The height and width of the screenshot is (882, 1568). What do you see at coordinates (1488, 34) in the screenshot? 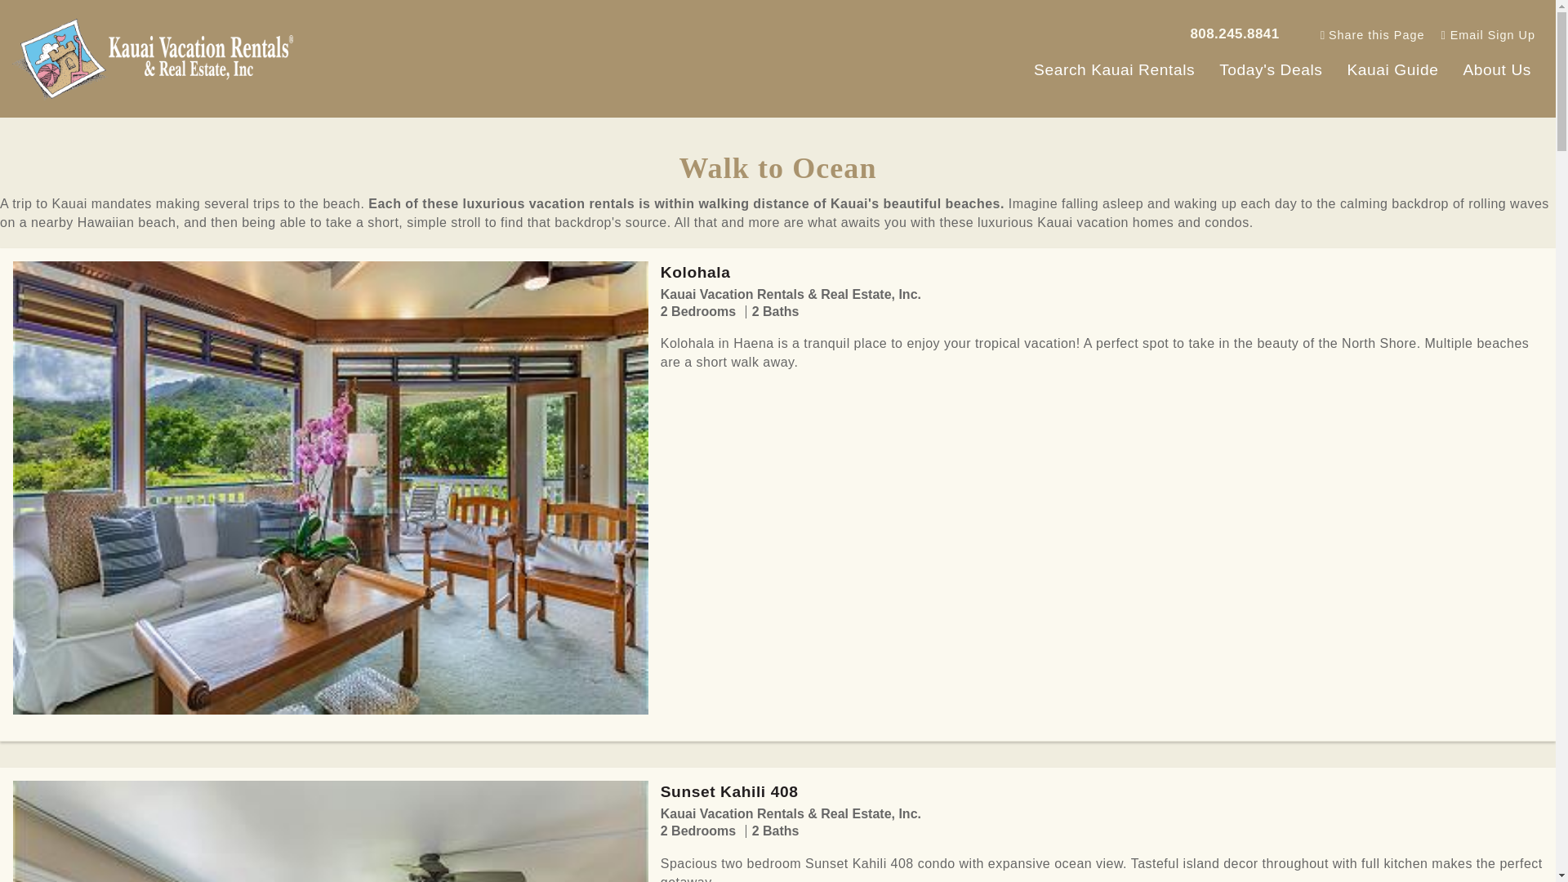
I see `Email Sign Up` at bounding box center [1488, 34].